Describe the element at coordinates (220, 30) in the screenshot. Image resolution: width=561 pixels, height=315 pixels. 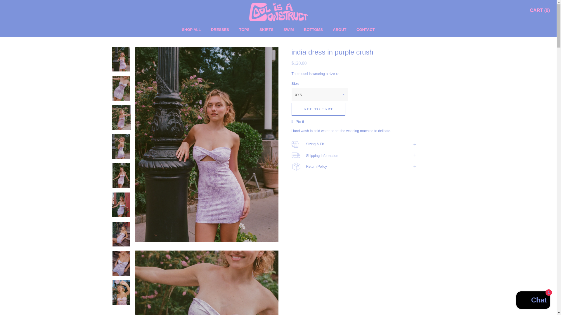
I see `DRESSES` at that location.